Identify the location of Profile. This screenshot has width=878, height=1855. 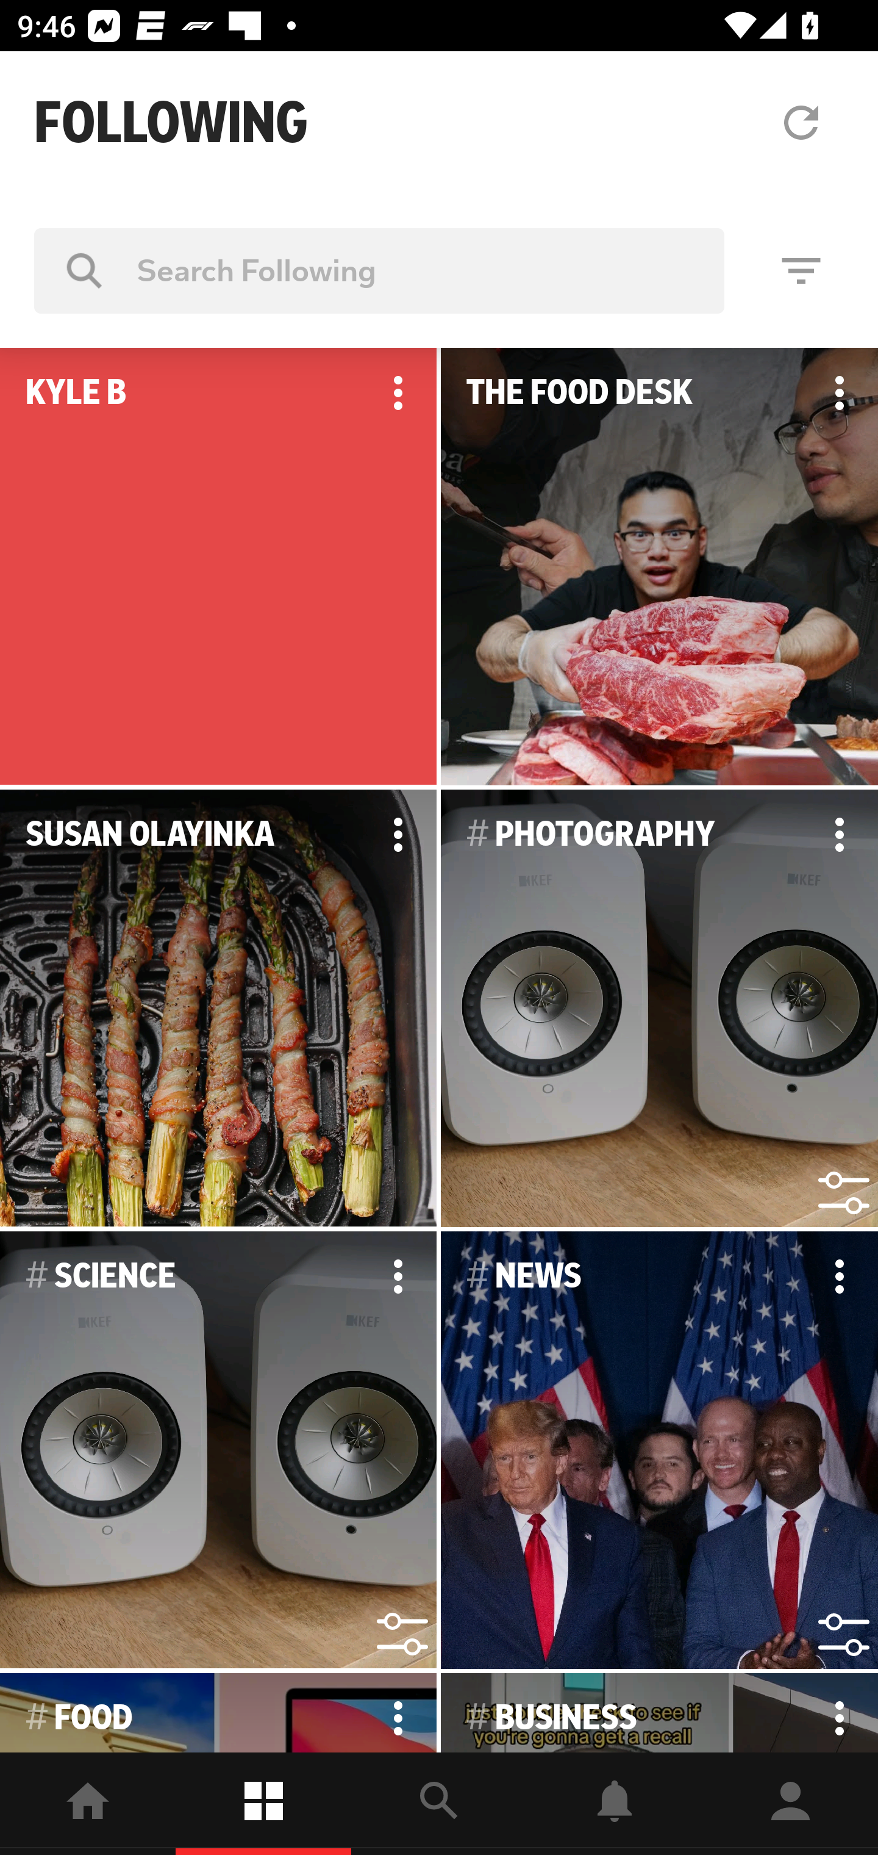
(790, 1804).